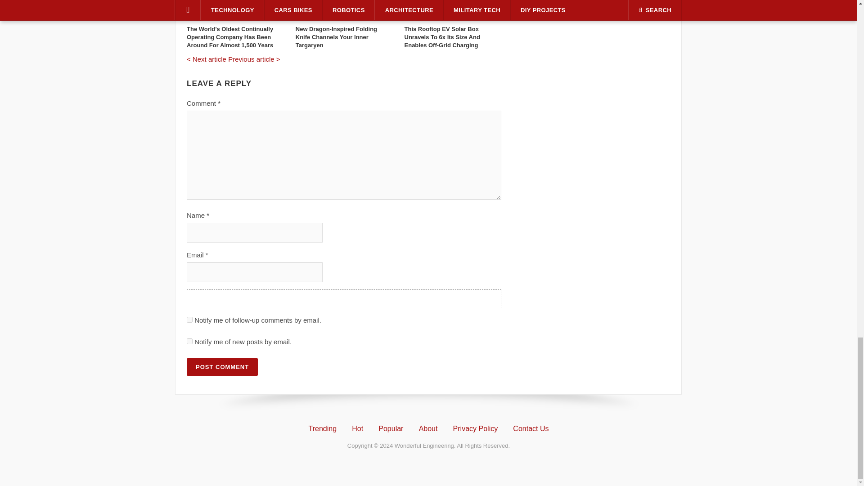 This screenshot has width=864, height=486. I want to click on Post Comment, so click(222, 366).